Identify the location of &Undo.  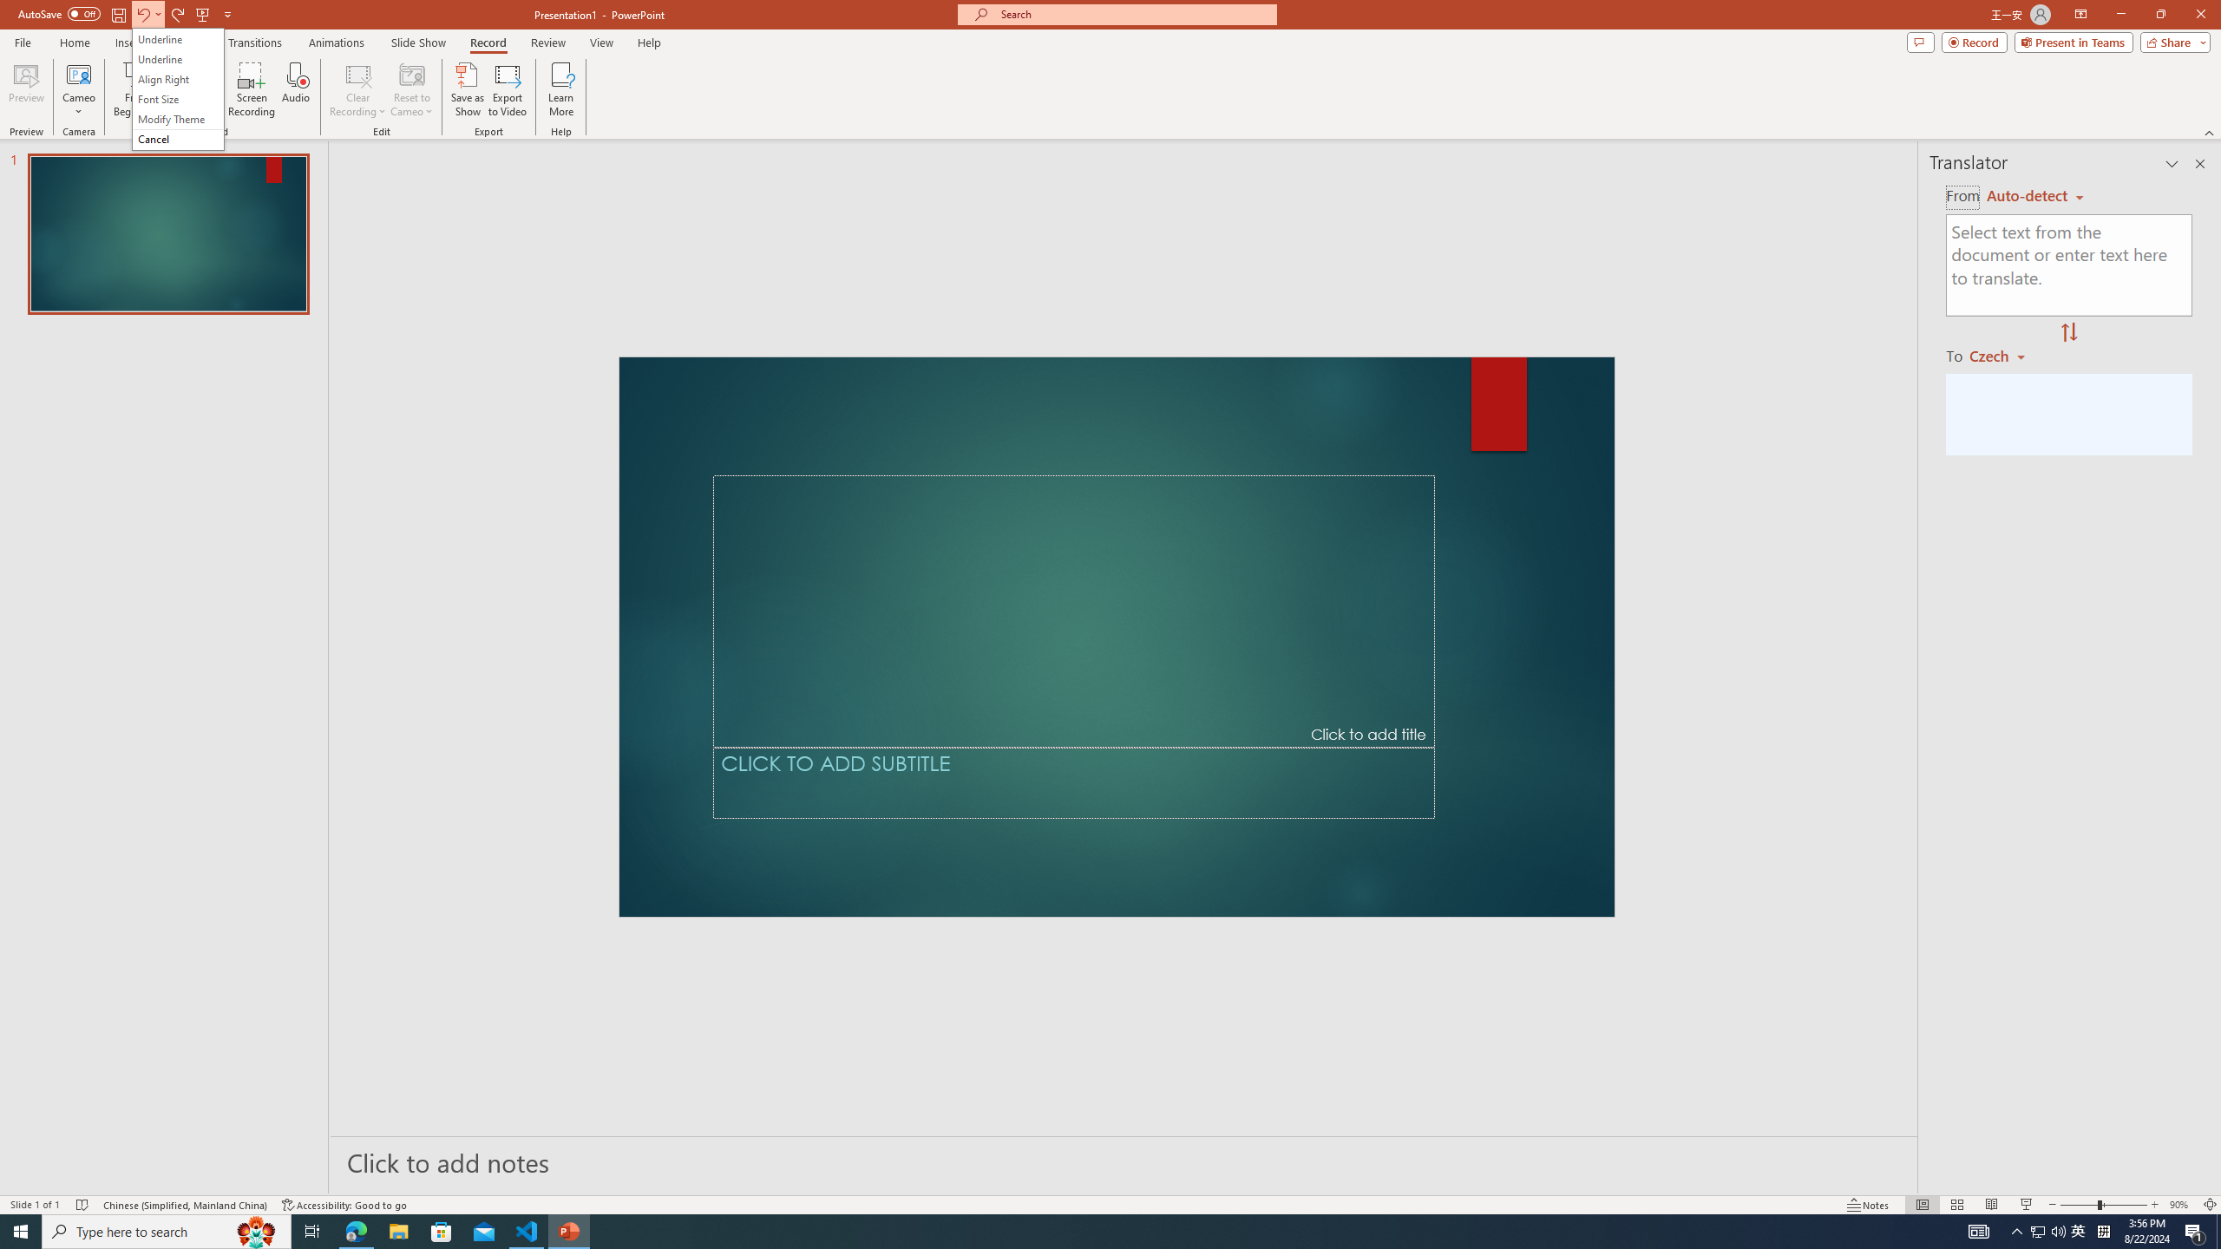
(177, 88).